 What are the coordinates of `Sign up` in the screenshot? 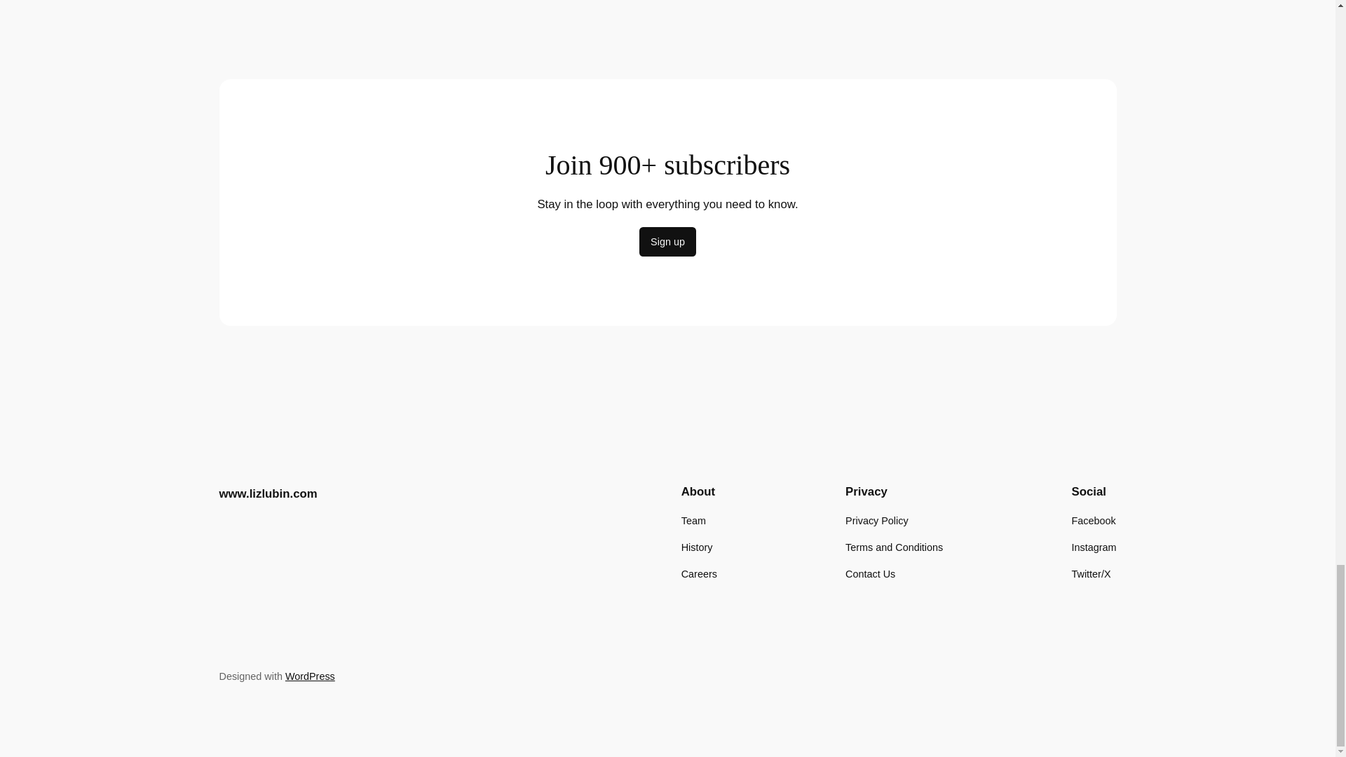 It's located at (667, 242).